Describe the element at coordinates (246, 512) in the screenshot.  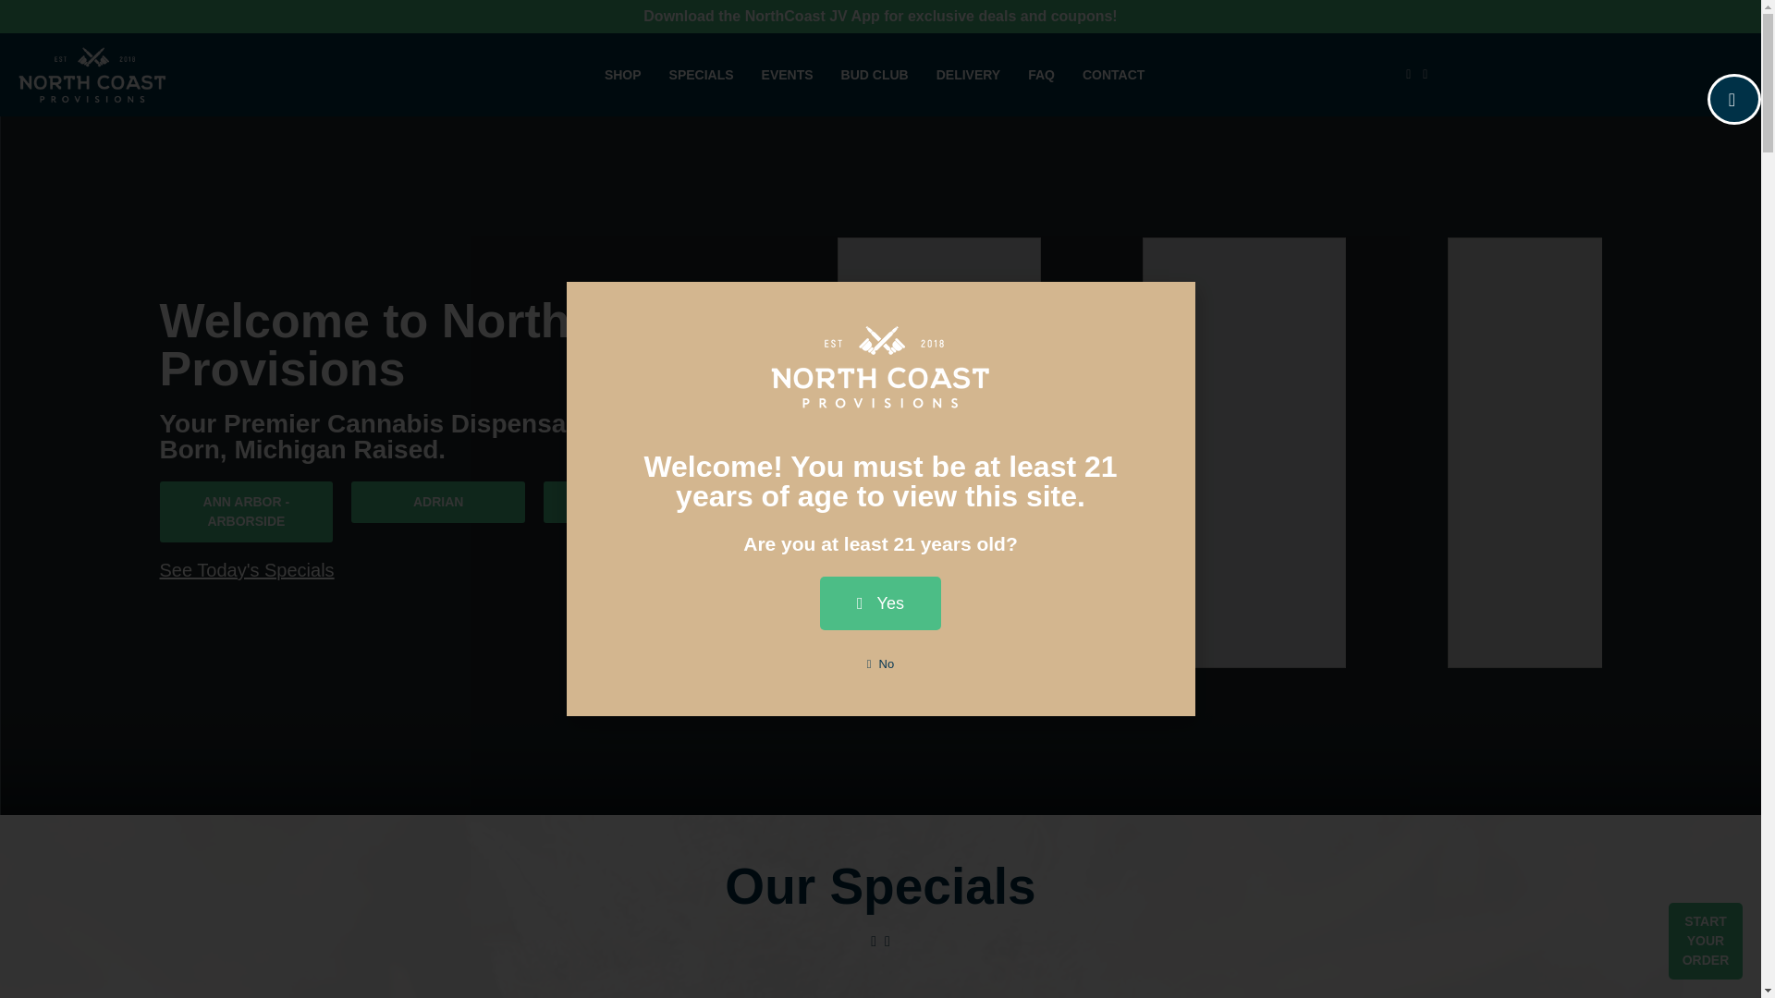
I see `ANN ARBOR - ARBORSIDE` at that location.